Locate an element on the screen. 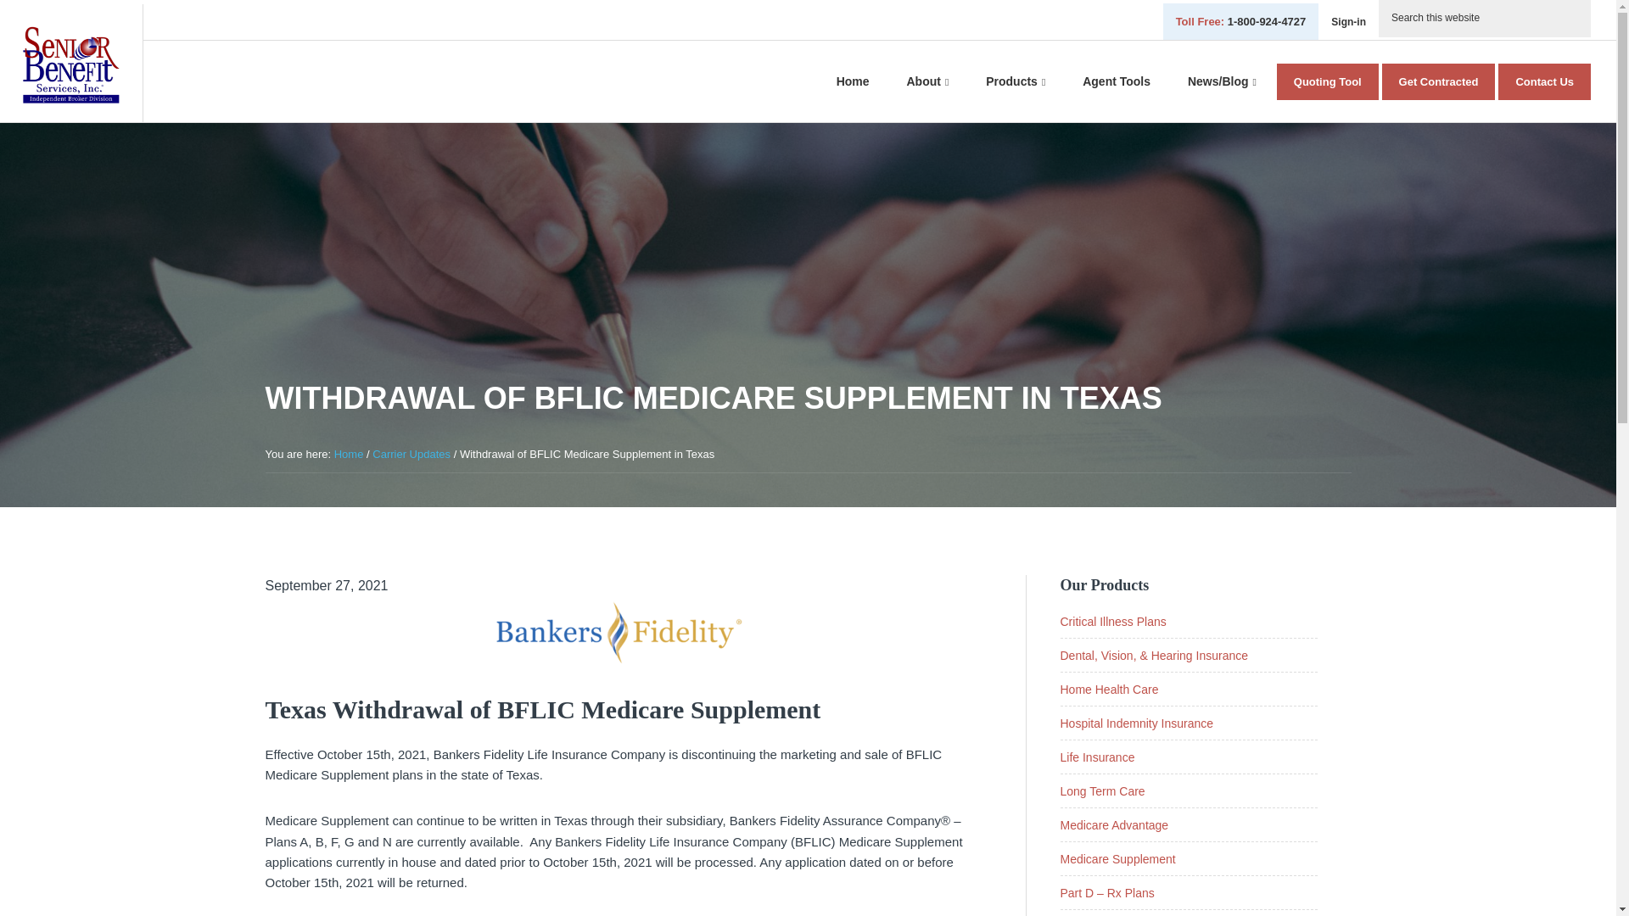  Agent Tools is located at coordinates (1117, 81).